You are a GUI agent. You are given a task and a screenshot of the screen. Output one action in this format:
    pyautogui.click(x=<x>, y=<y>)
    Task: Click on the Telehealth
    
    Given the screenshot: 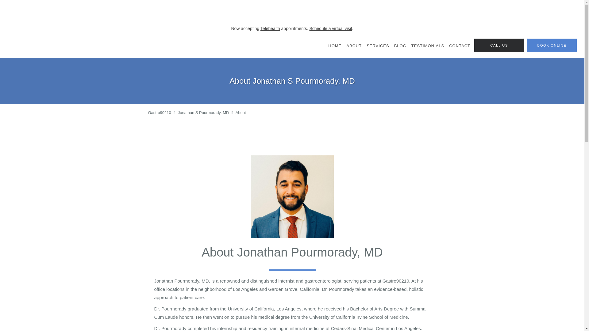 What is the action you would take?
    pyautogui.click(x=270, y=29)
    